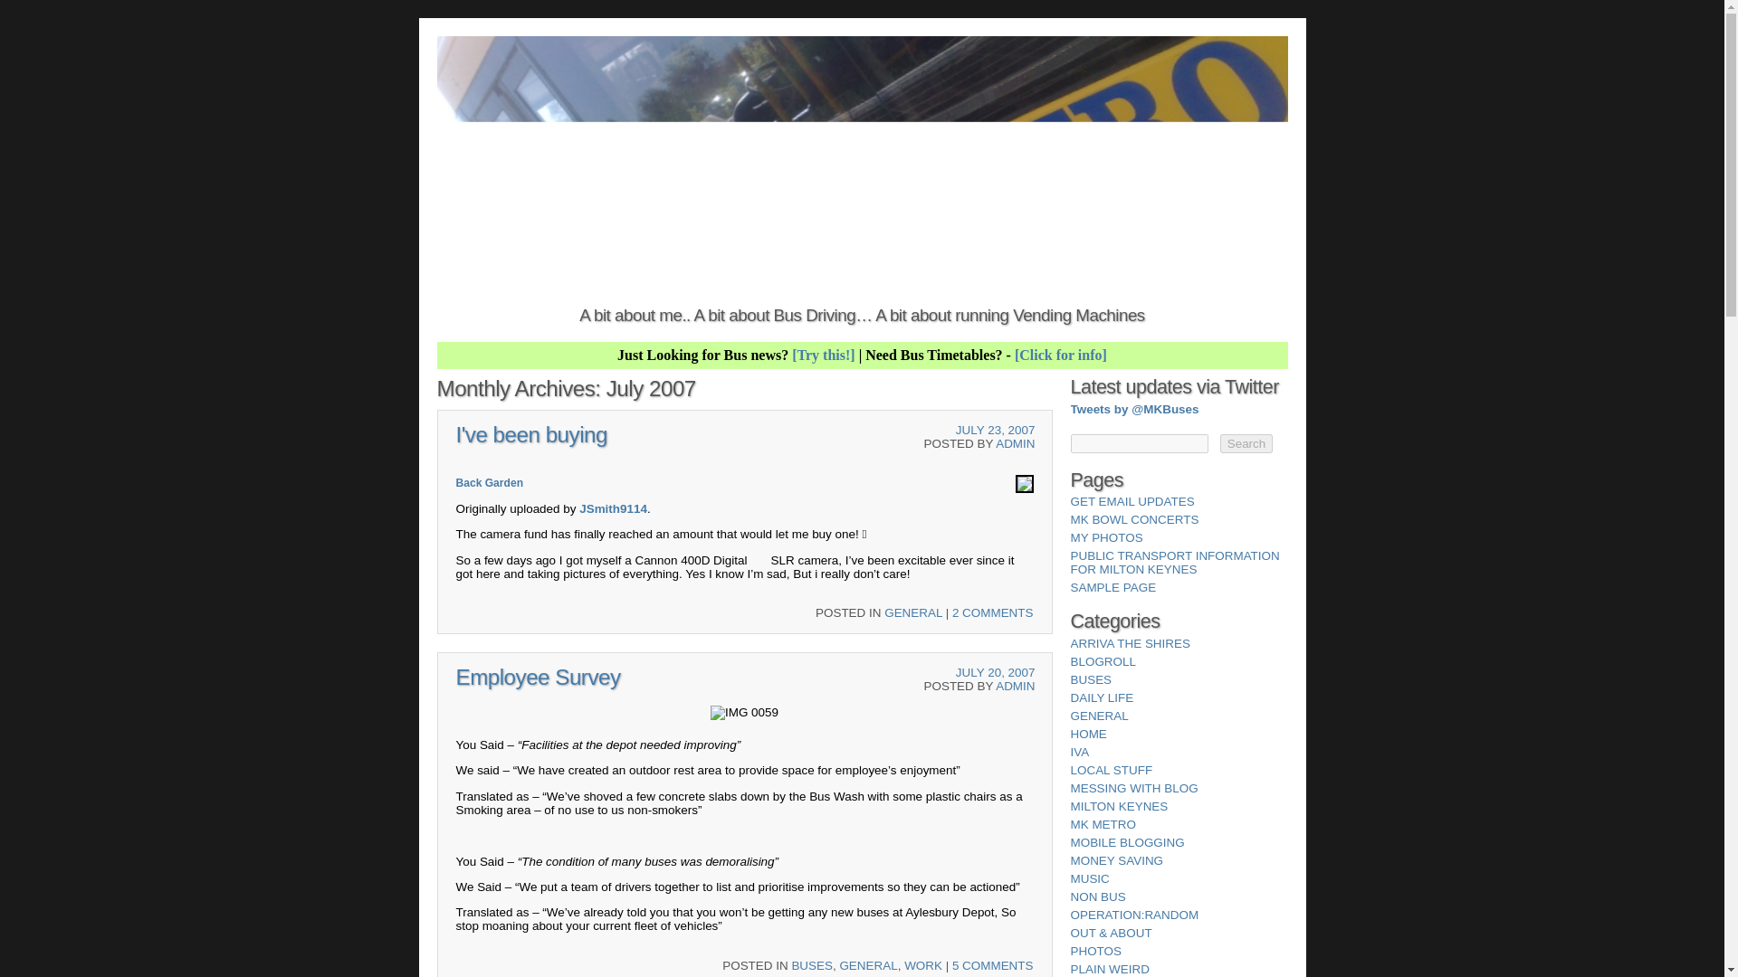  I want to click on ADMIN, so click(1015, 686).